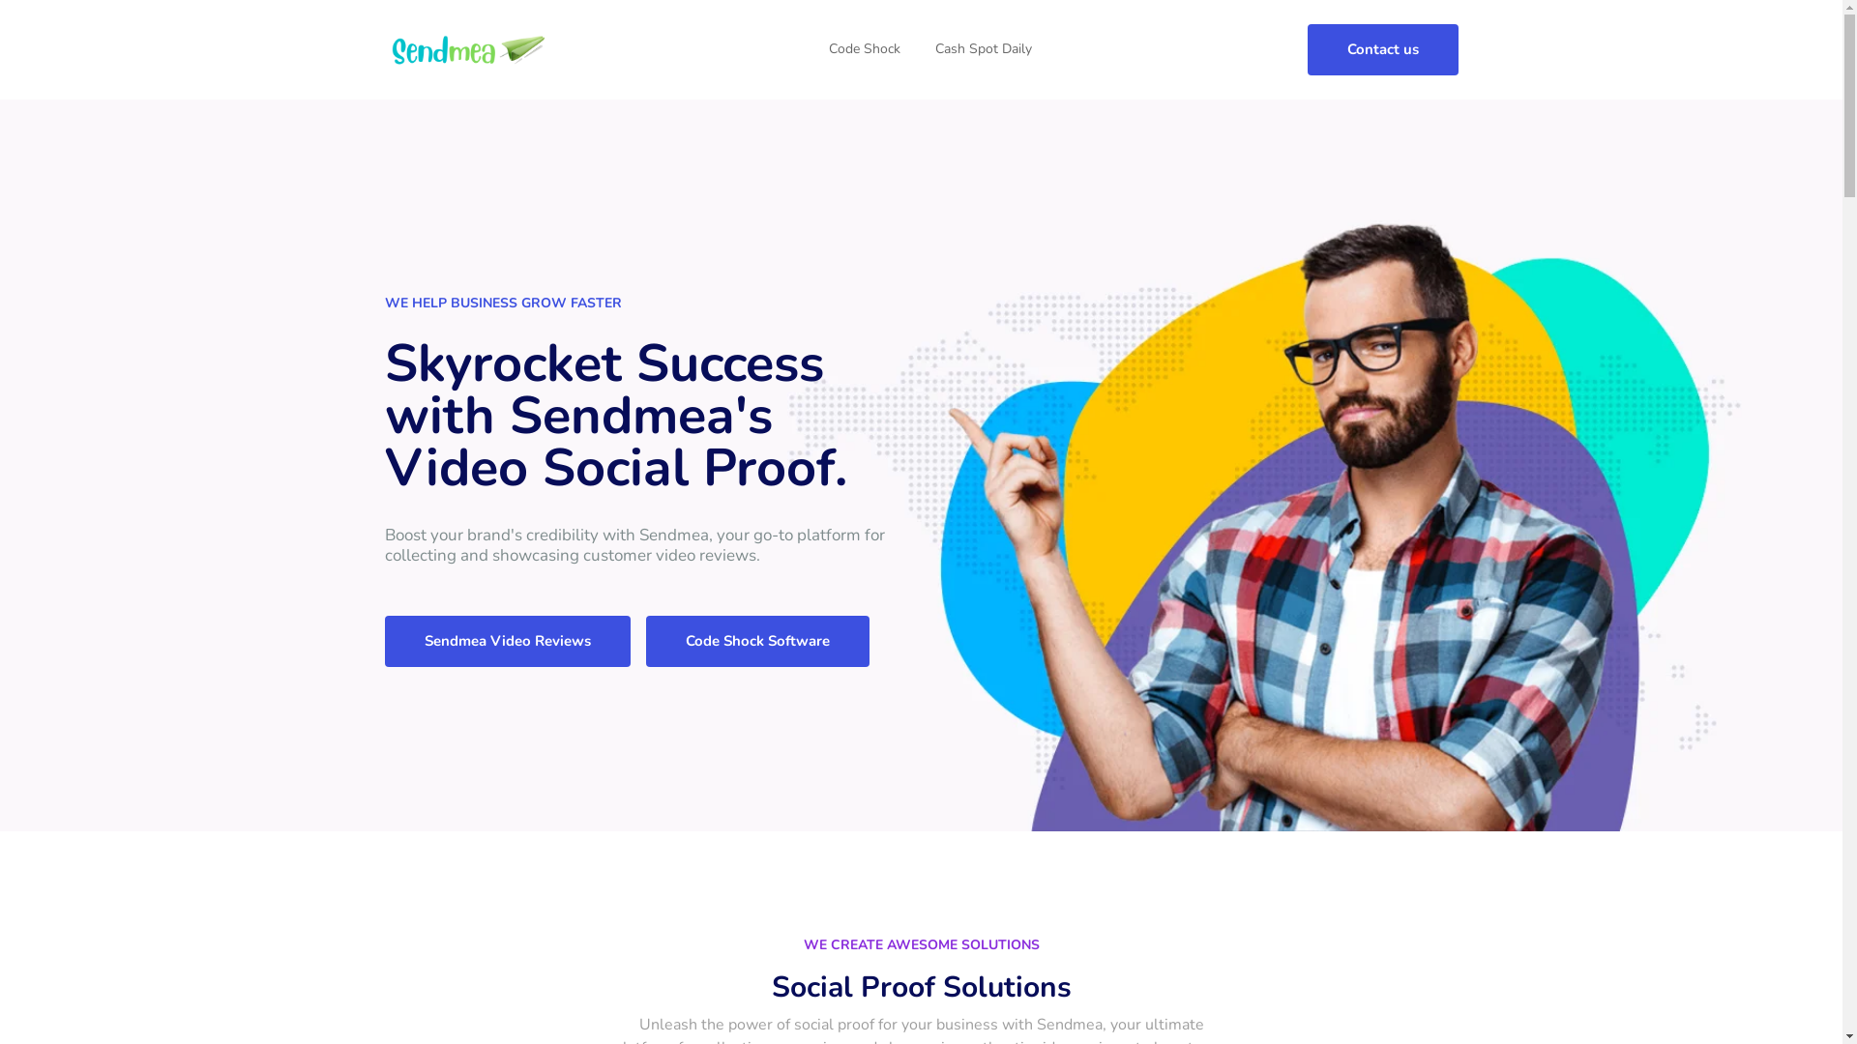 This screenshot has width=1857, height=1044. I want to click on Sendmea Video Reviews, so click(508, 642).